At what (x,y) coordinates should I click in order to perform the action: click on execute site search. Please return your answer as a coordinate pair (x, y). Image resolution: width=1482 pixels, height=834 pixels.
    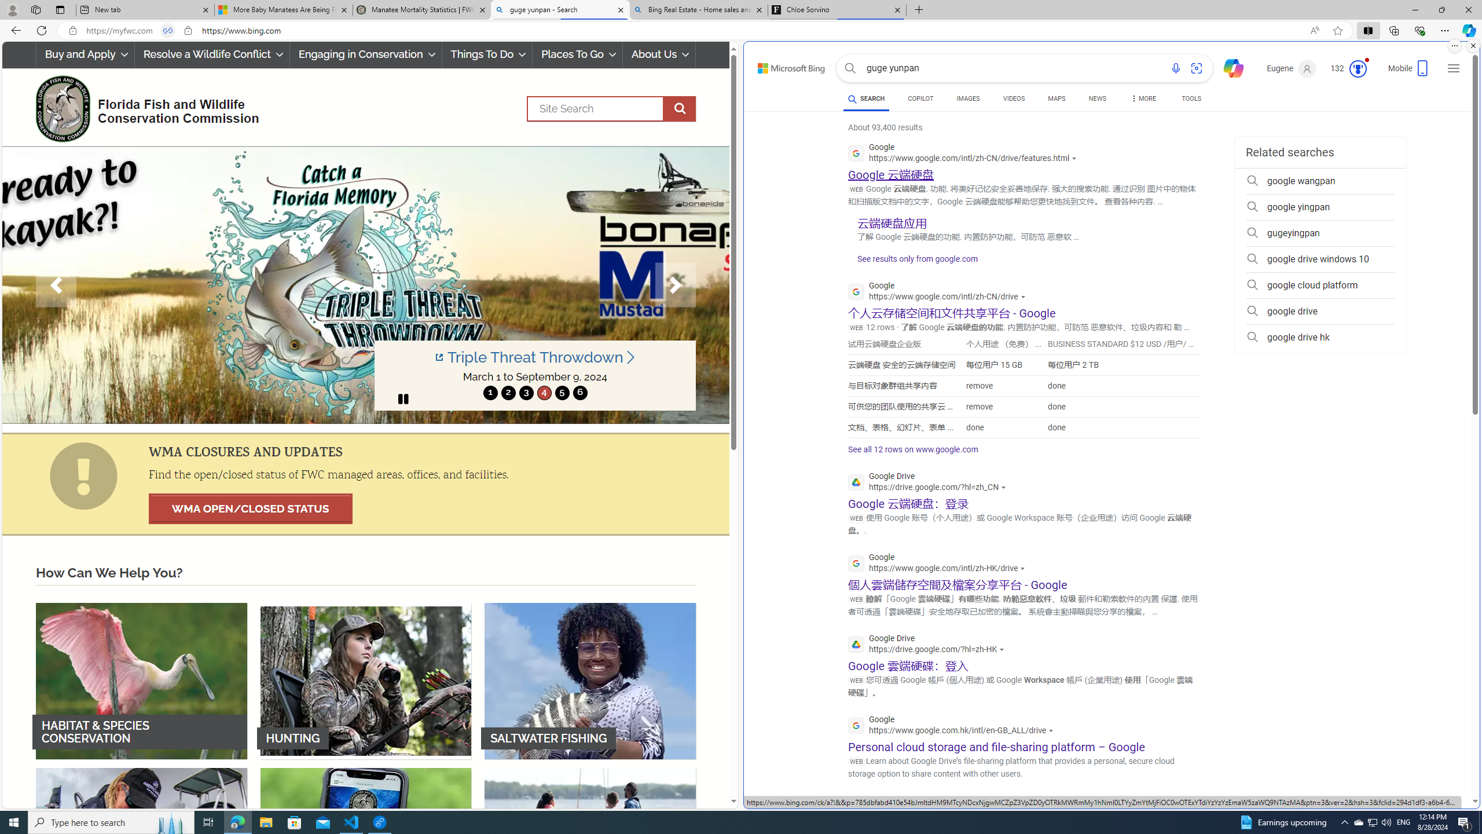
    Looking at the image, I should click on (680, 109).